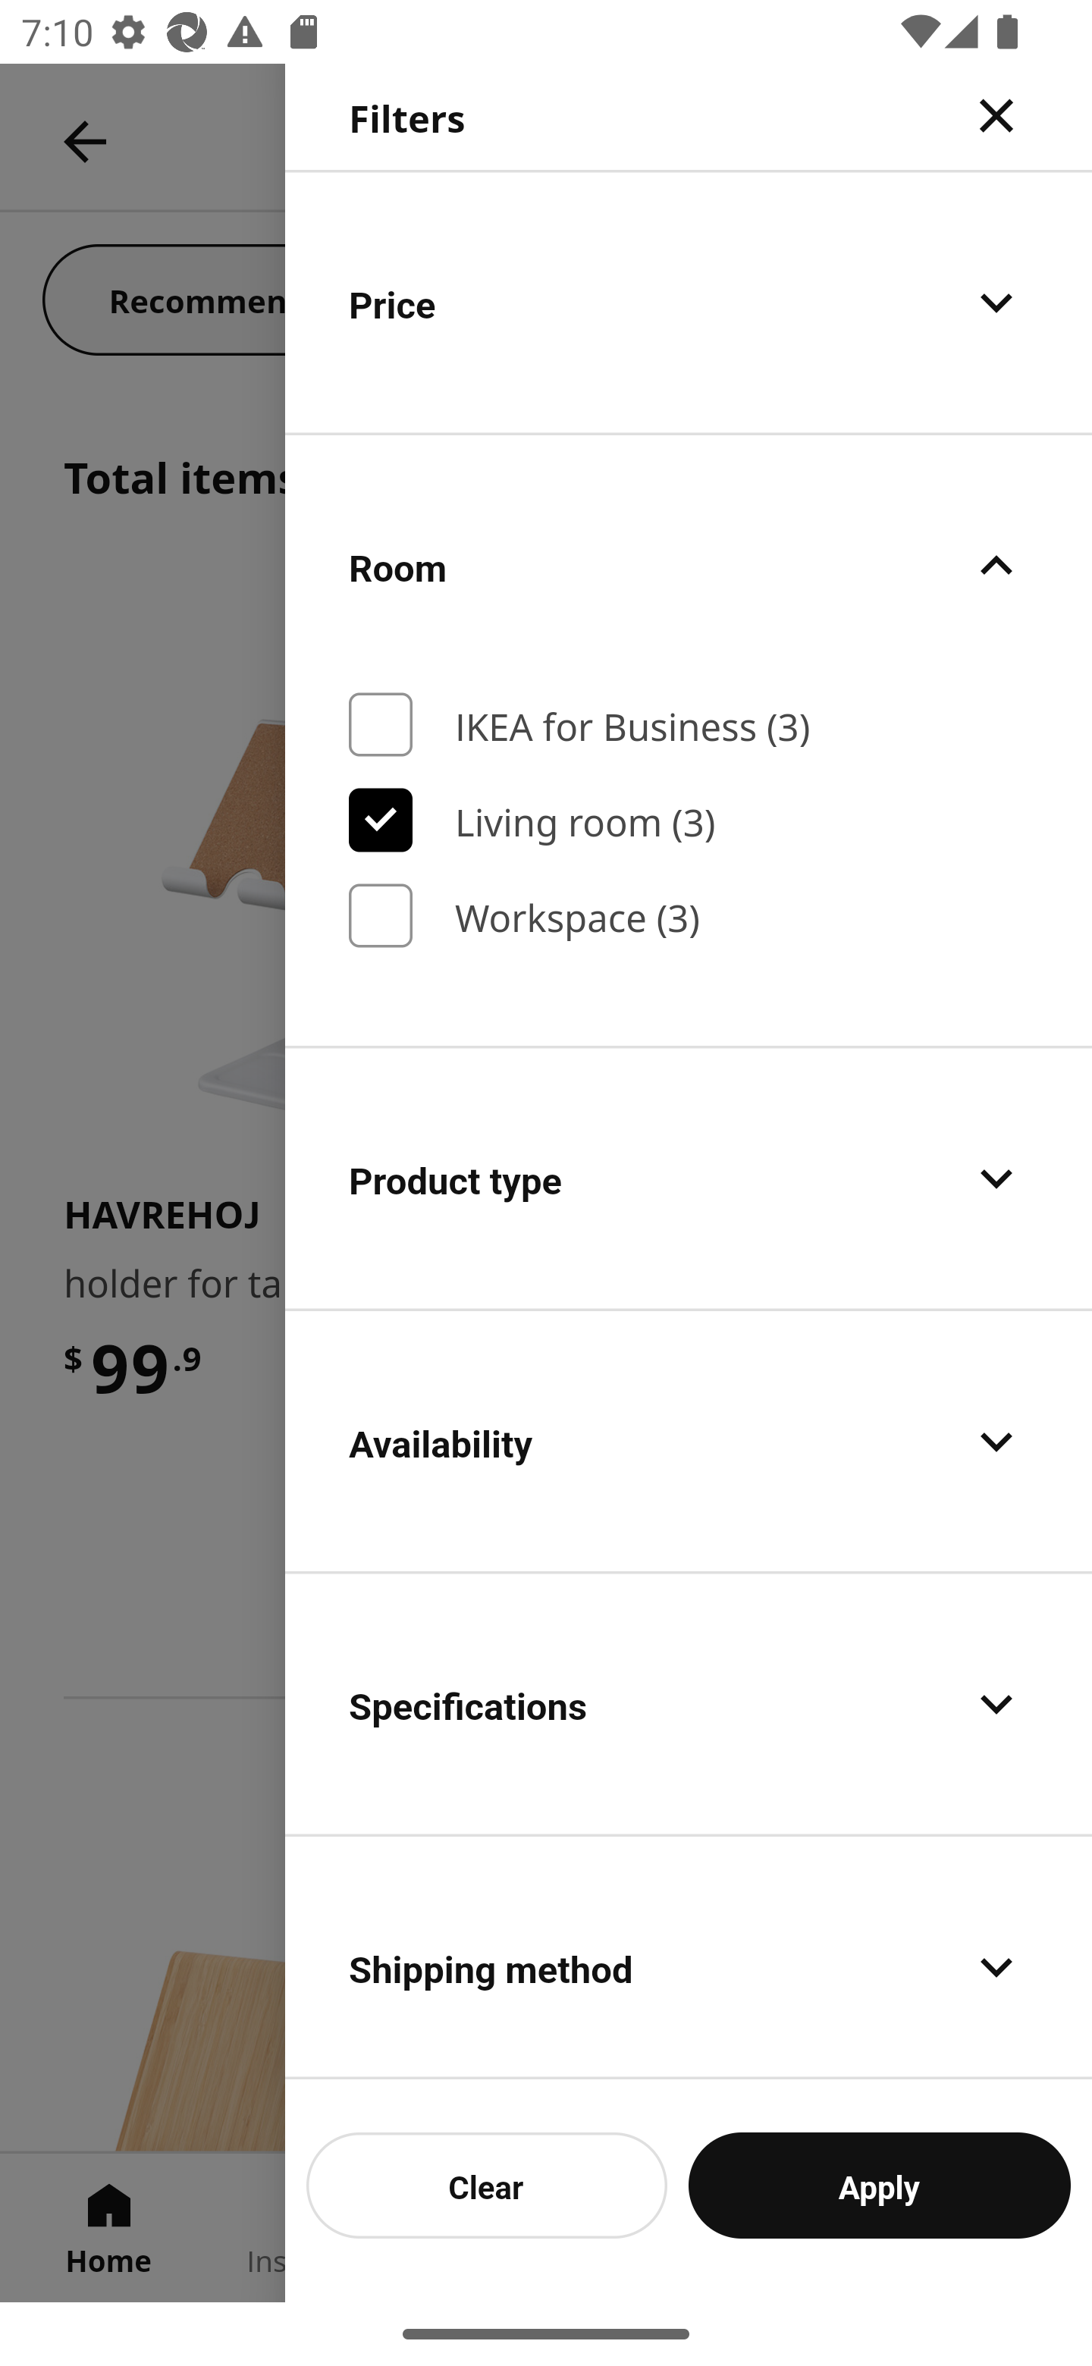  Describe the element at coordinates (689, 1959) in the screenshot. I see `Shipping method` at that location.